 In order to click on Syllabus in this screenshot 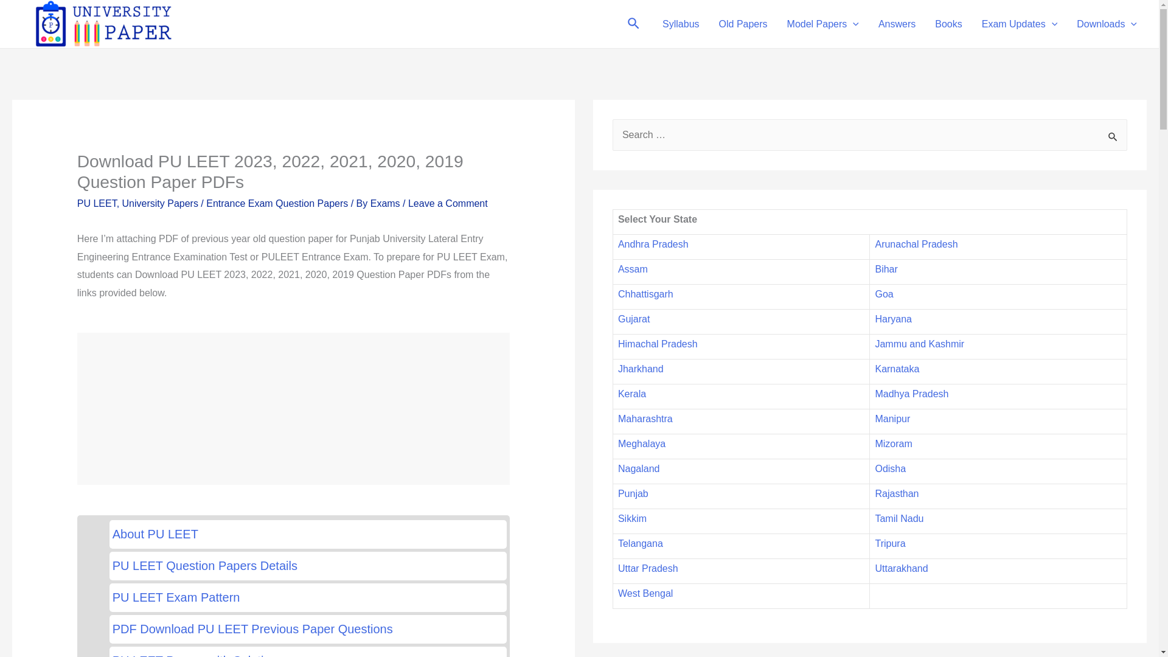, I will do `click(681, 24)`.